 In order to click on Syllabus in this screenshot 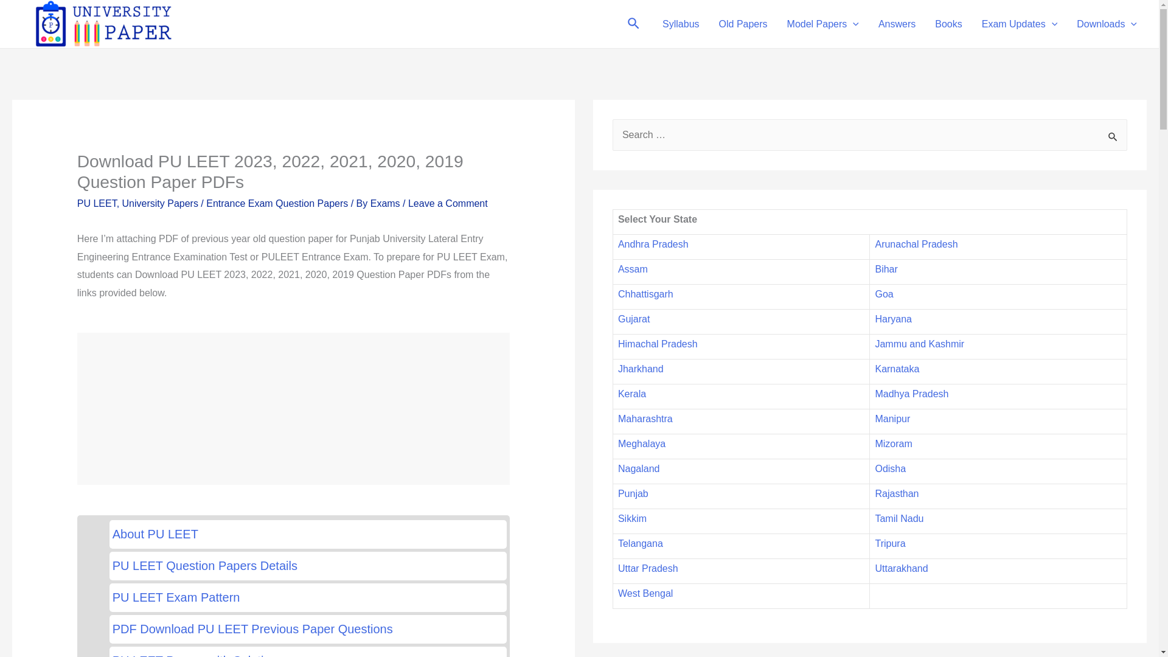, I will do `click(681, 24)`.